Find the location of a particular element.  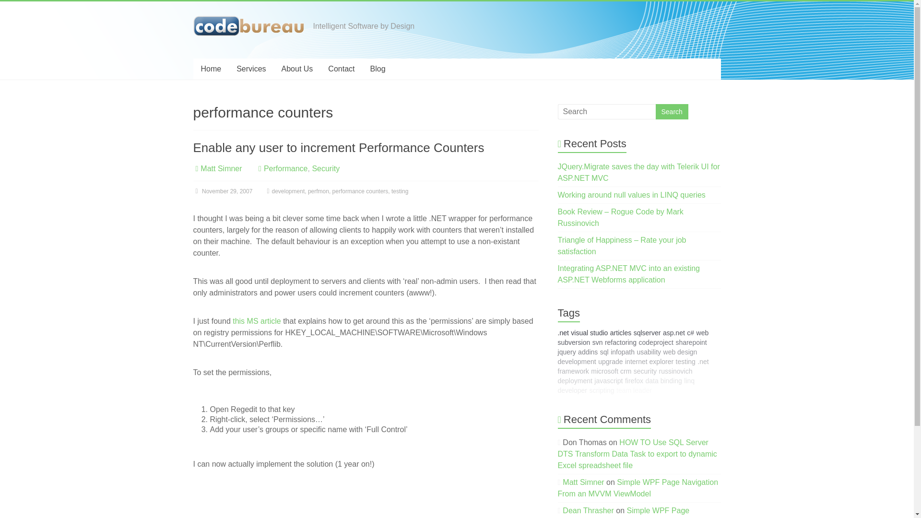

Contact is located at coordinates (341, 69).